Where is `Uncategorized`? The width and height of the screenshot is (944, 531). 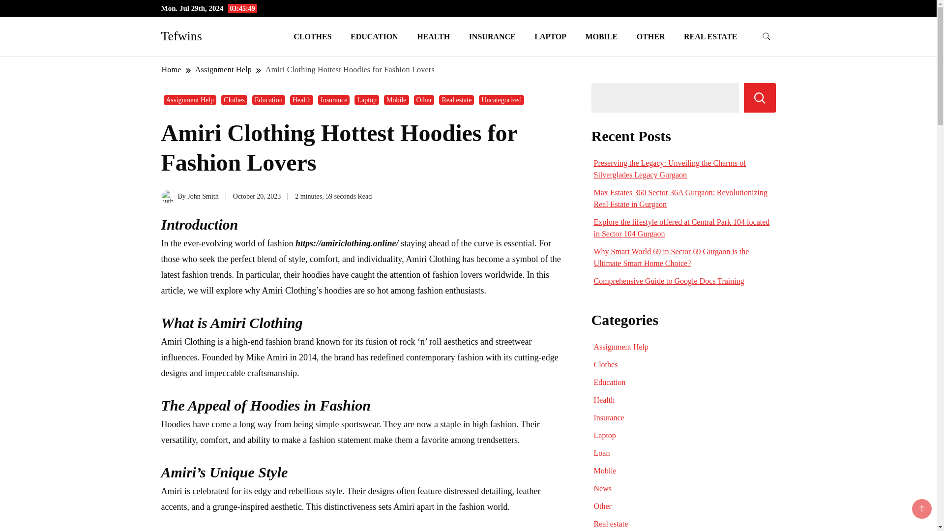
Uncategorized is located at coordinates (501, 100).